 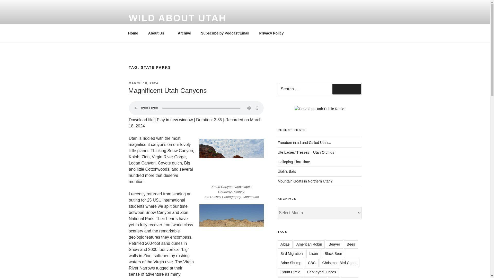 I want to click on Beaver, so click(x=334, y=245).